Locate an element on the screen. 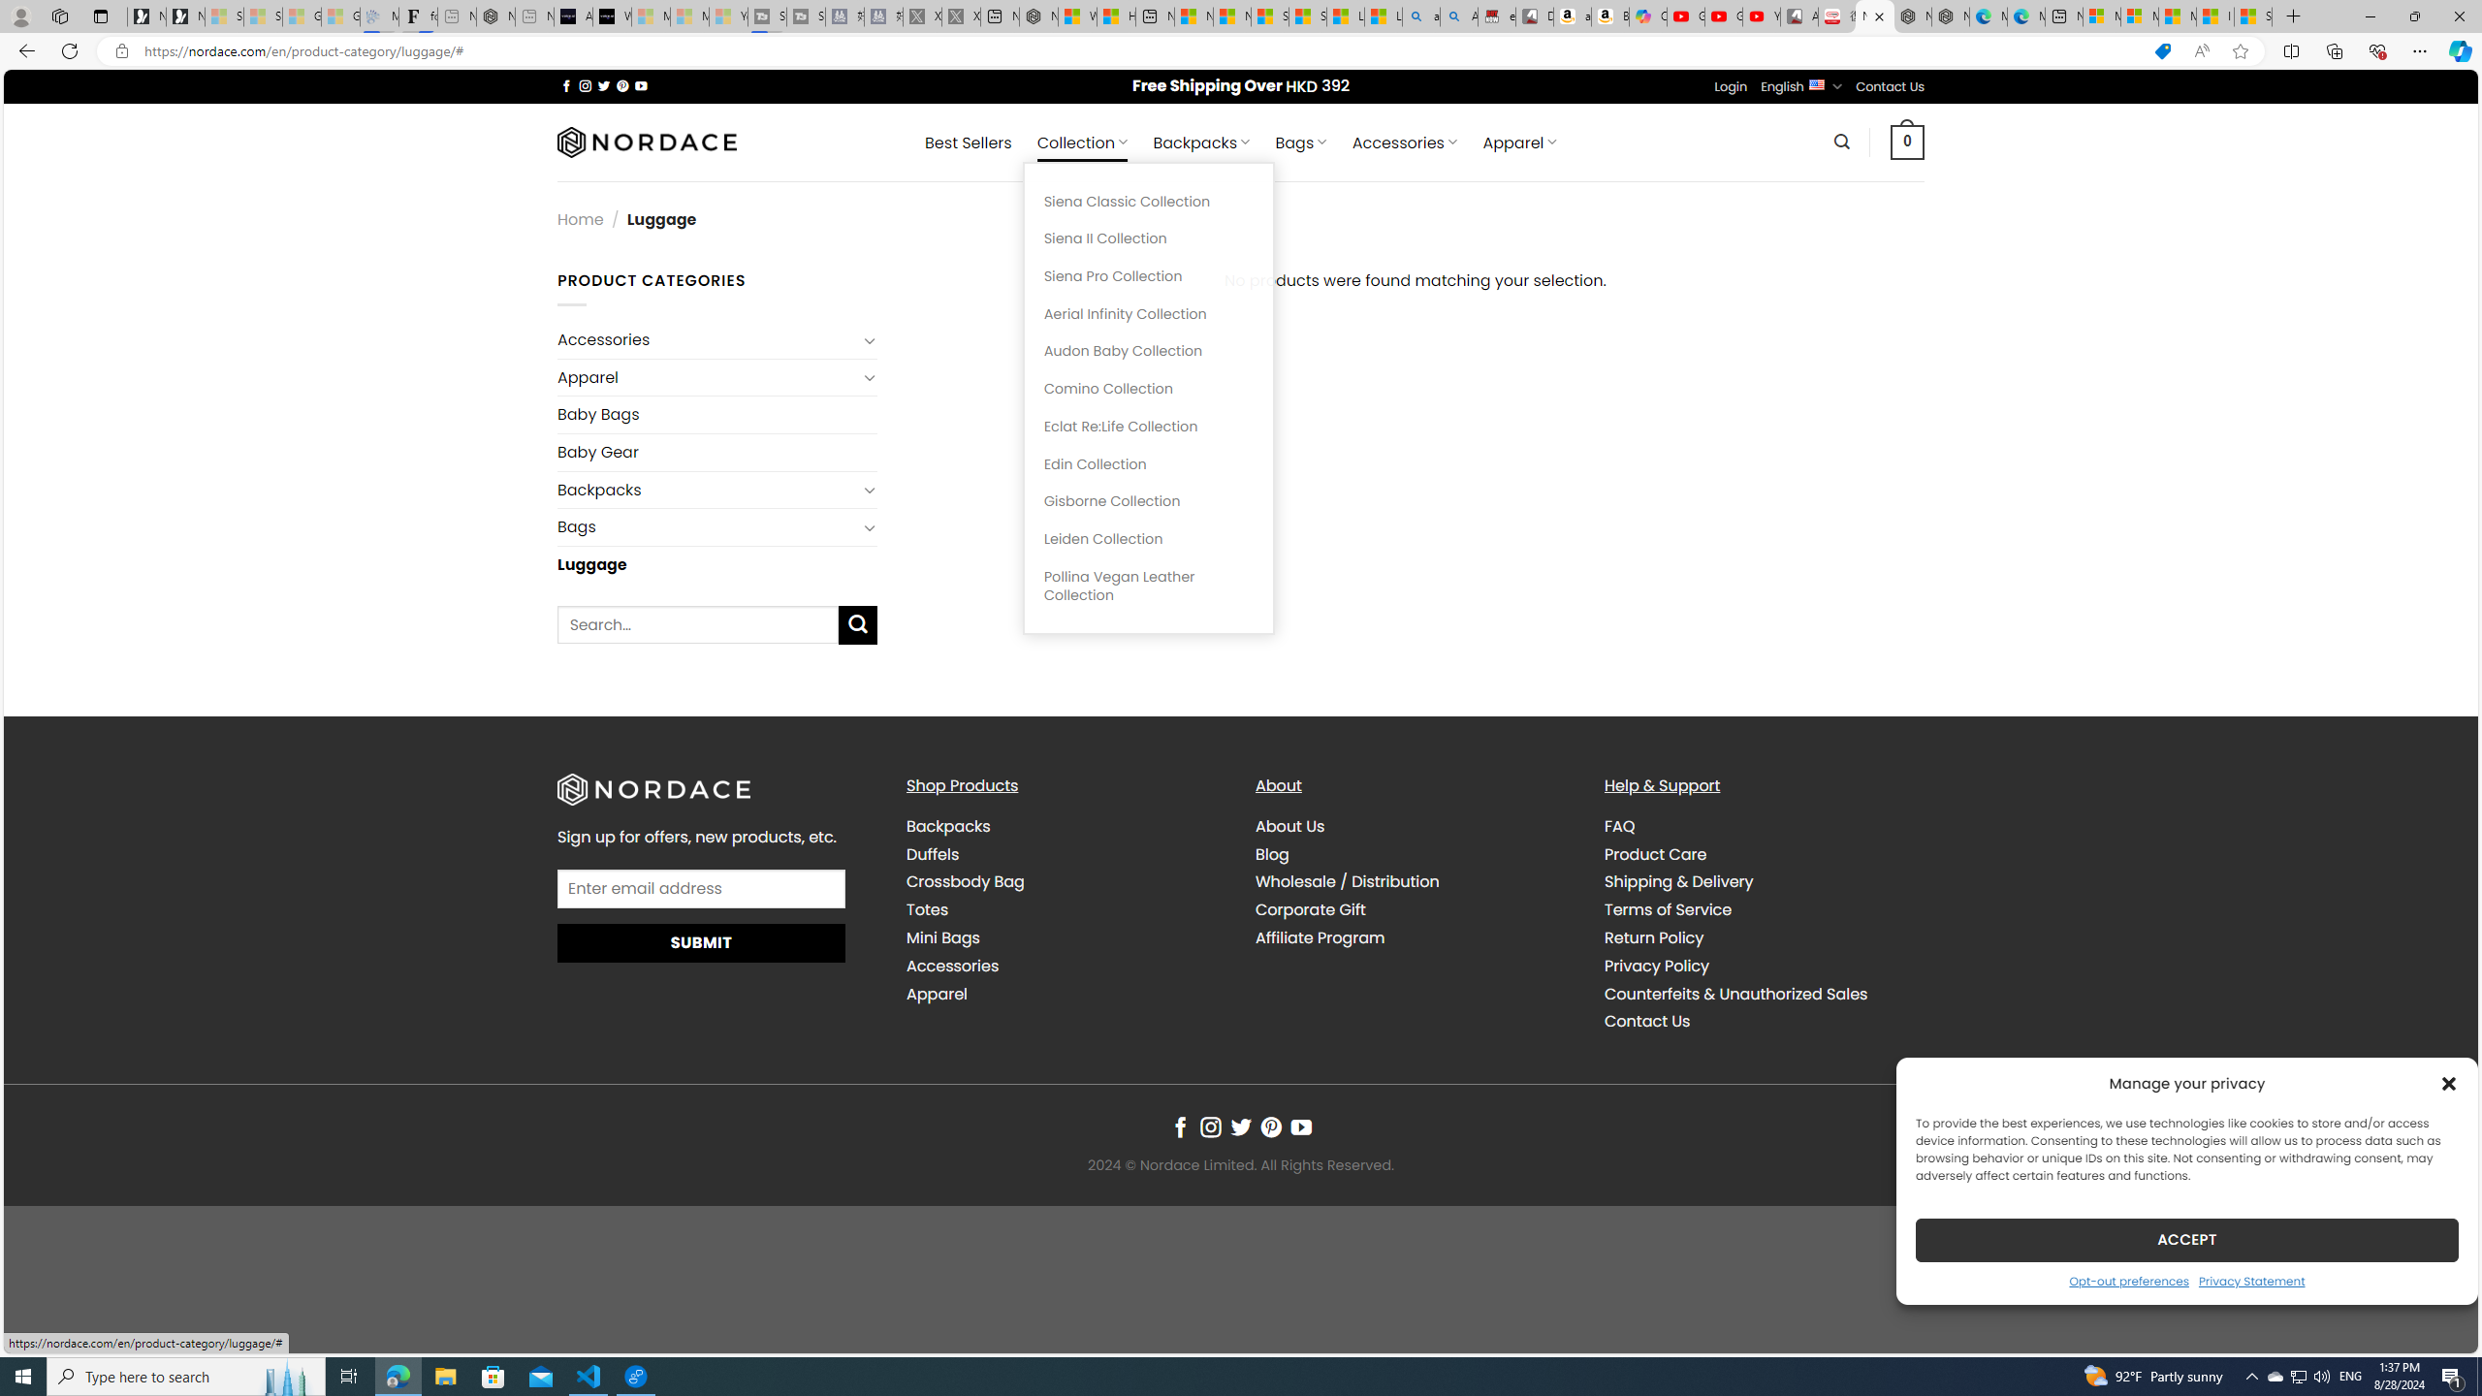  X - Sleeping is located at coordinates (960, 16).